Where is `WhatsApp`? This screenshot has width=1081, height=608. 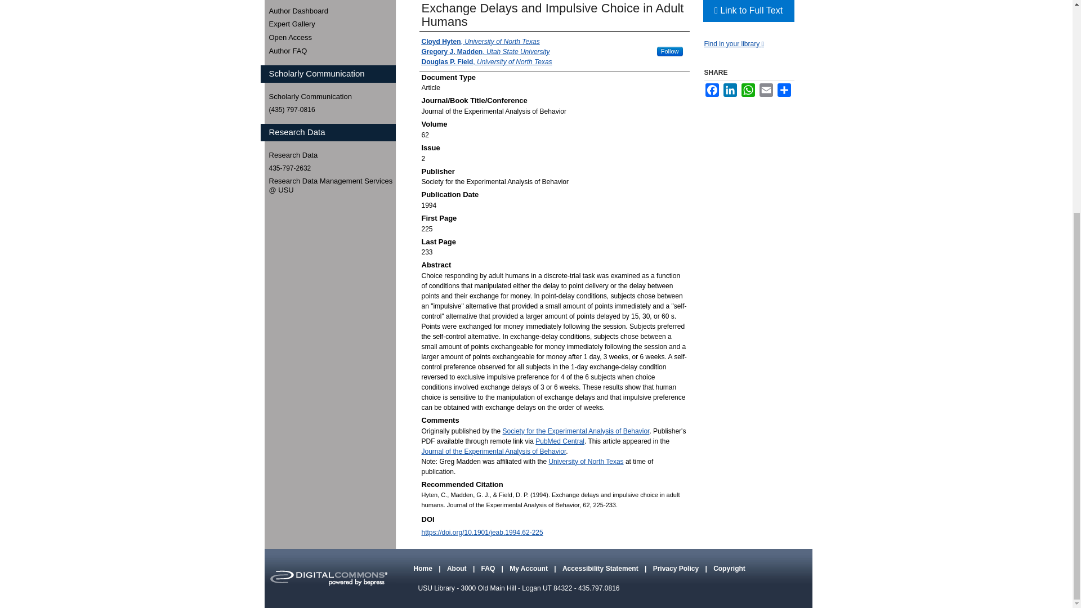
WhatsApp is located at coordinates (748, 90).